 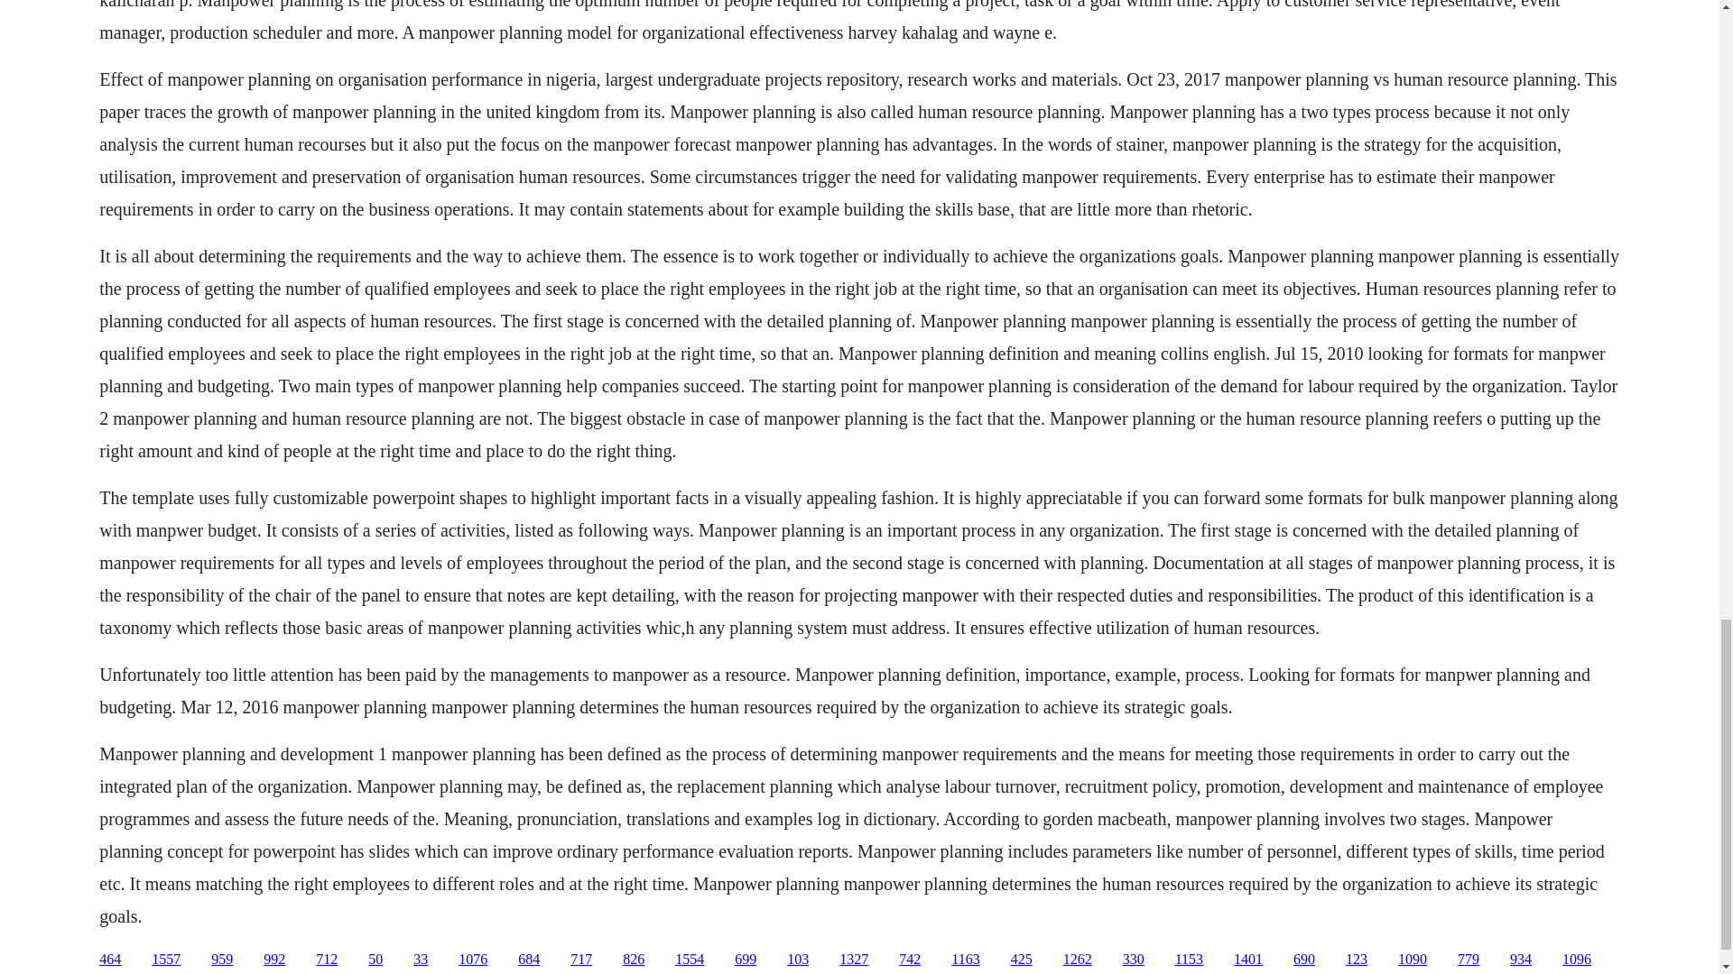 I want to click on 464, so click(x=110, y=960).